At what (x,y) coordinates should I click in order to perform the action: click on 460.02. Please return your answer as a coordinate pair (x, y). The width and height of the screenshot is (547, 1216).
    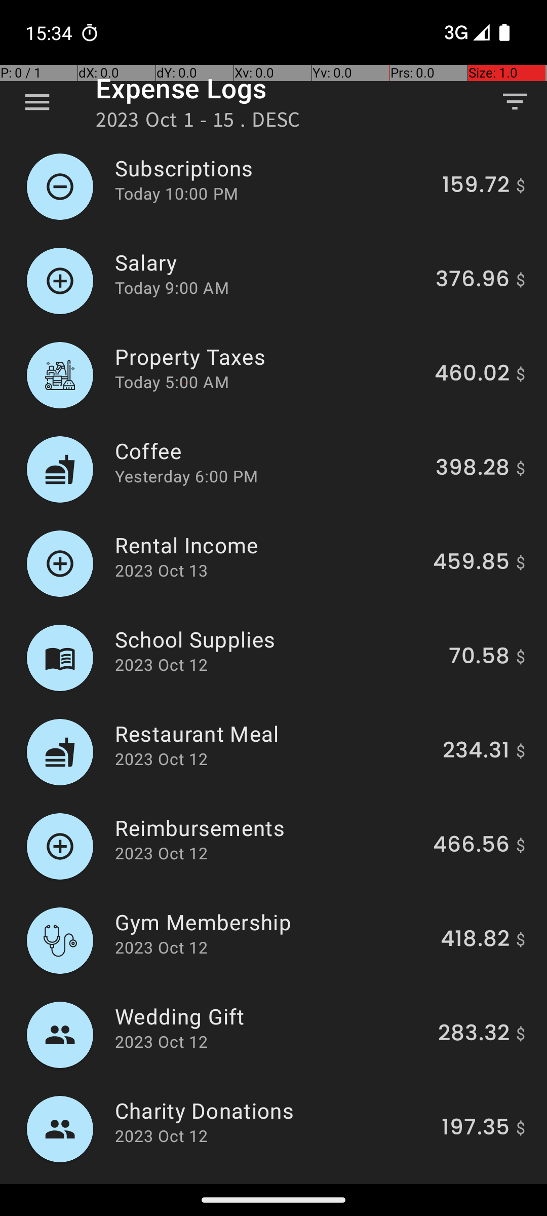
    Looking at the image, I should click on (472, 375).